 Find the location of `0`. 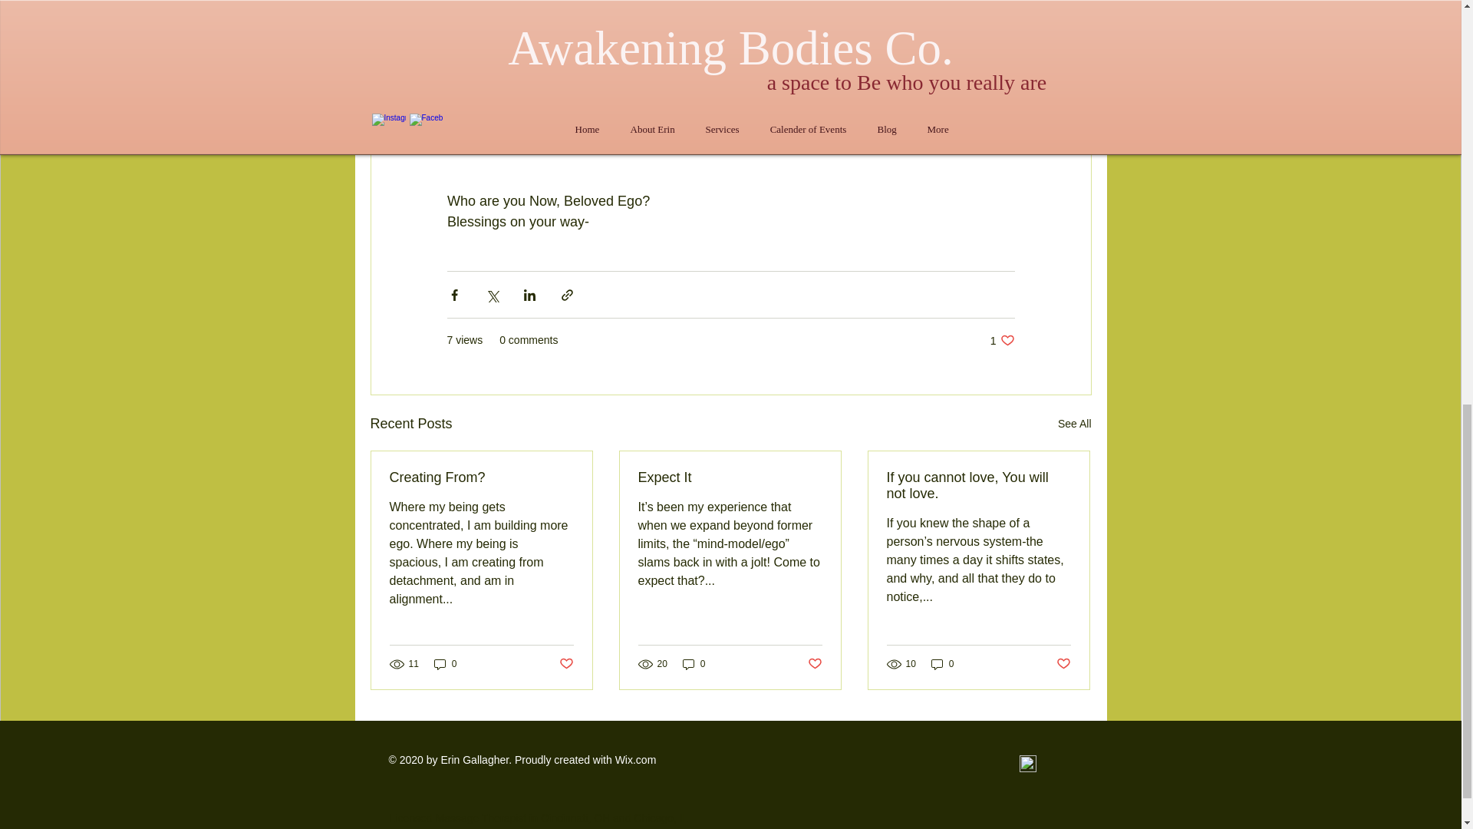

0 is located at coordinates (445, 664).